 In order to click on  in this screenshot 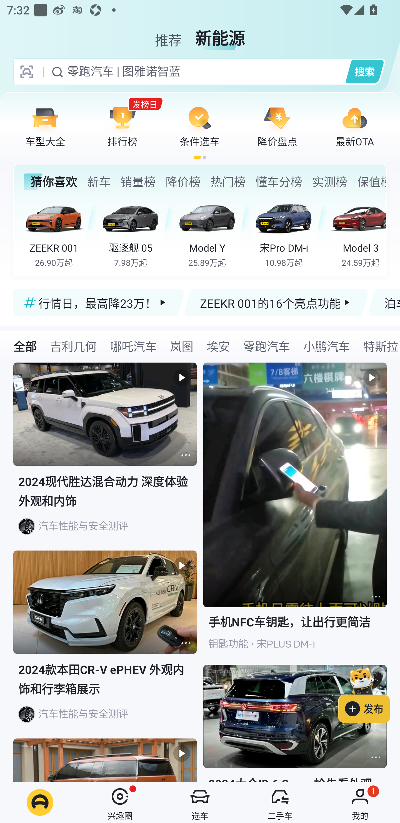, I will do `click(376, 597)`.